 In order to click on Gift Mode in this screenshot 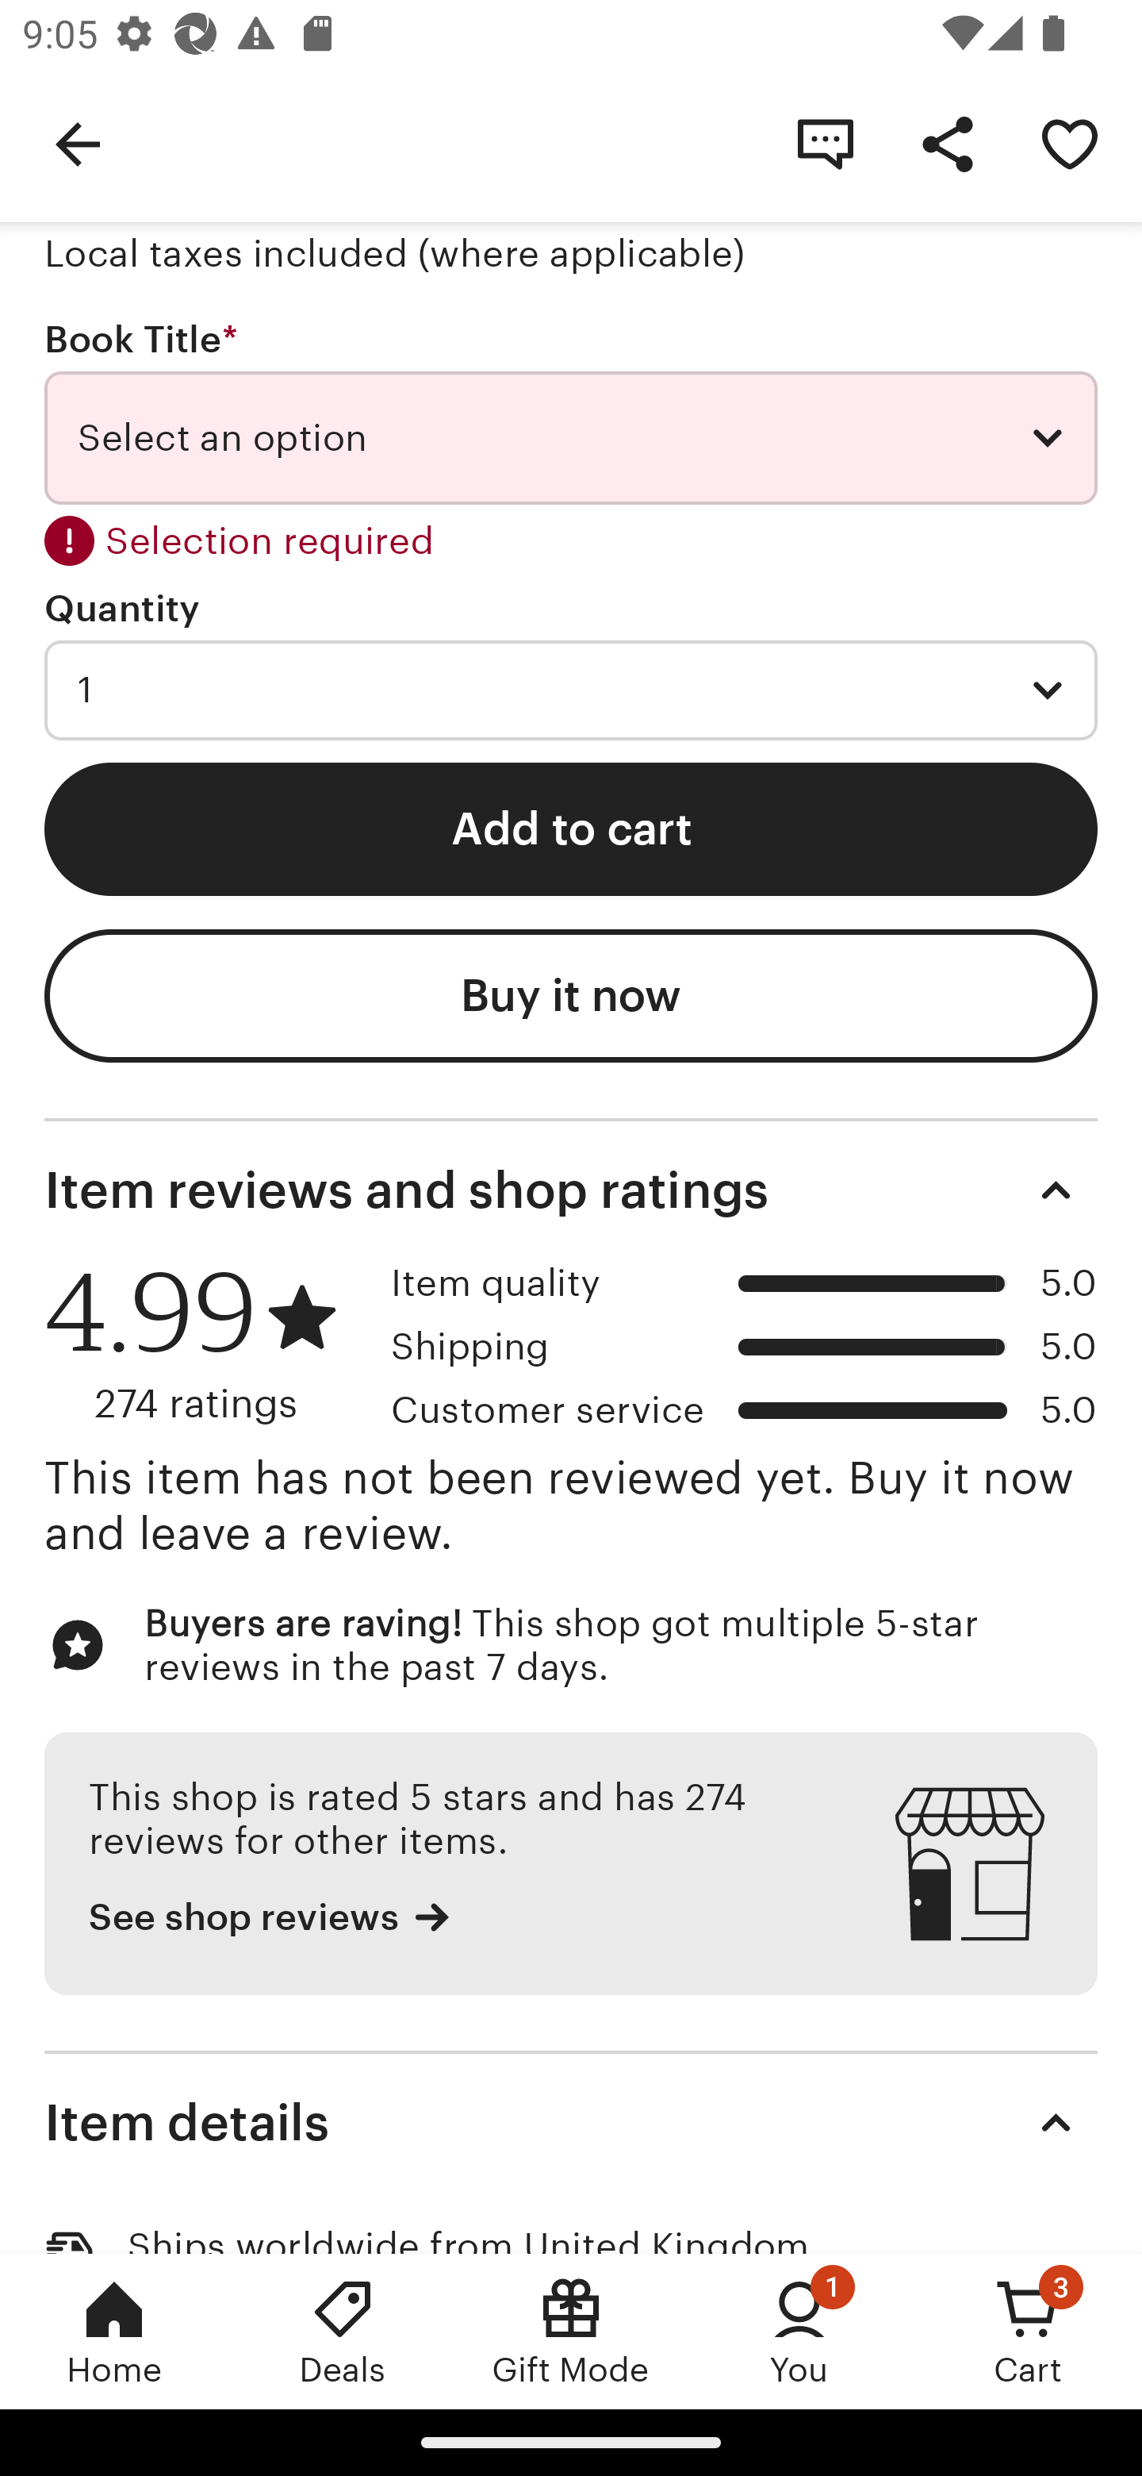, I will do `click(571, 2331)`.